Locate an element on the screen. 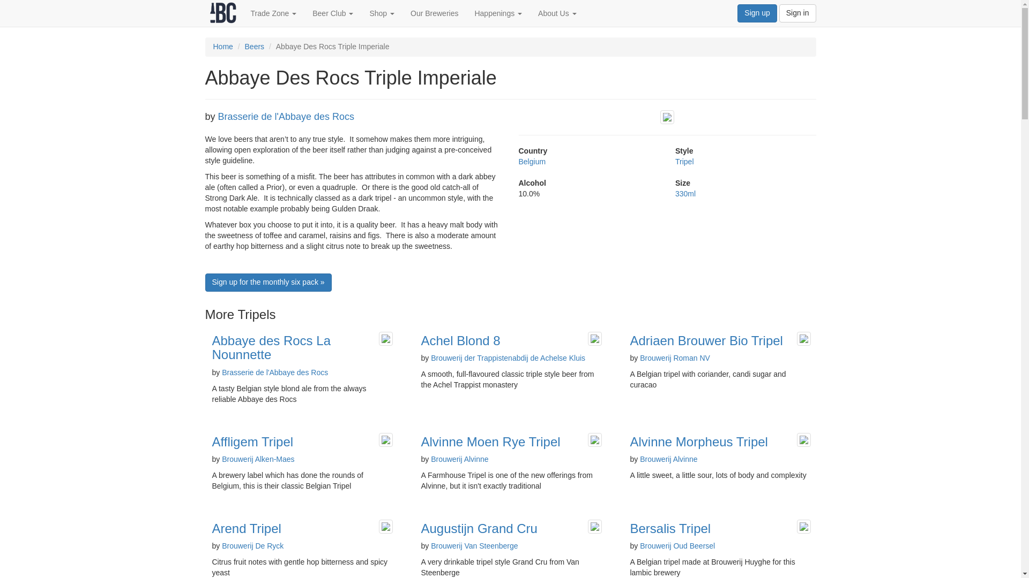 Image resolution: width=1029 pixels, height=578 pixels. Happenings is located at coordinates (497, 13).